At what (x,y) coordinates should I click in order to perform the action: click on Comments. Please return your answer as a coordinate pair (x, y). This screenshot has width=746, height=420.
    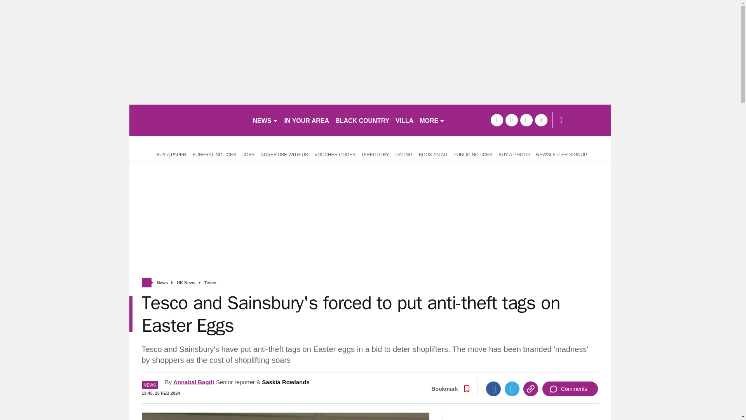
    Looking at the image, I should click on (570, 389).